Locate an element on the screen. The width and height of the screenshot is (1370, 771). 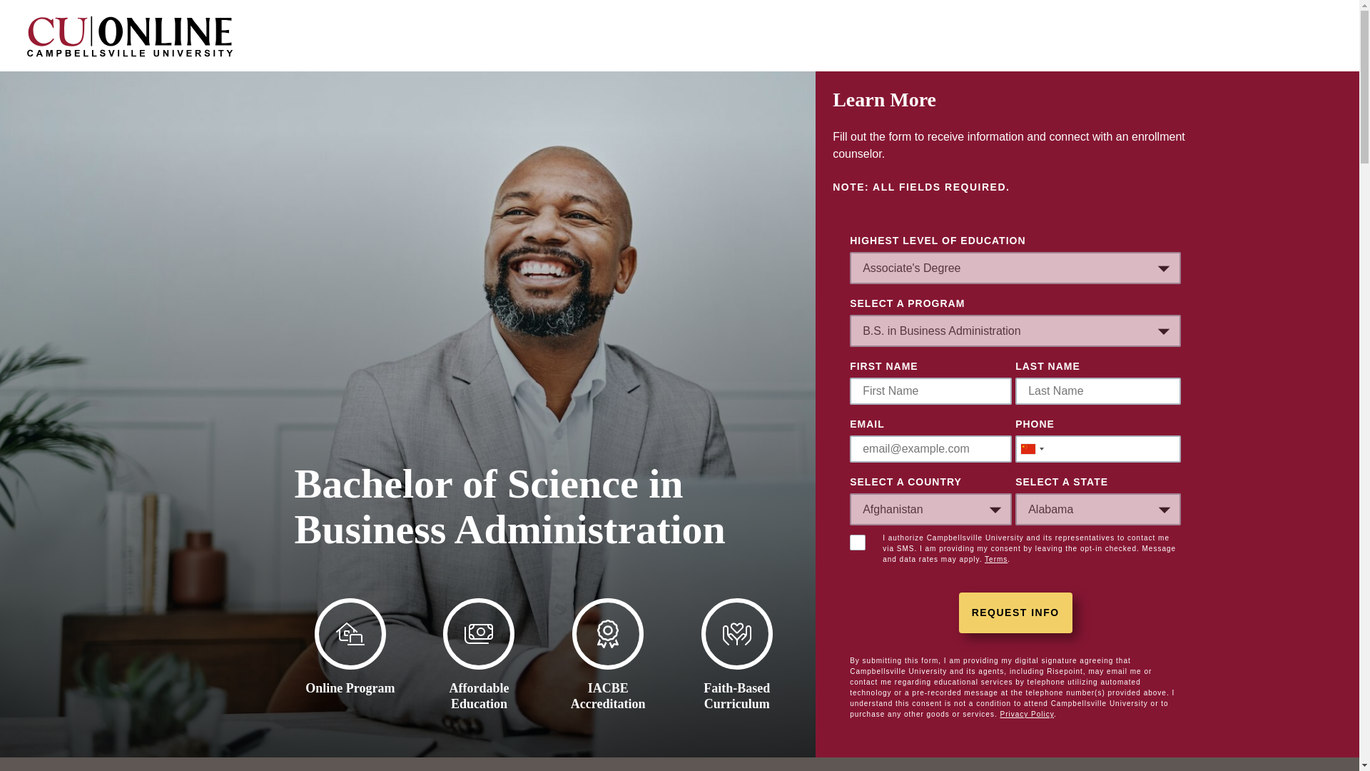
on is located at coordinates (858, 543).